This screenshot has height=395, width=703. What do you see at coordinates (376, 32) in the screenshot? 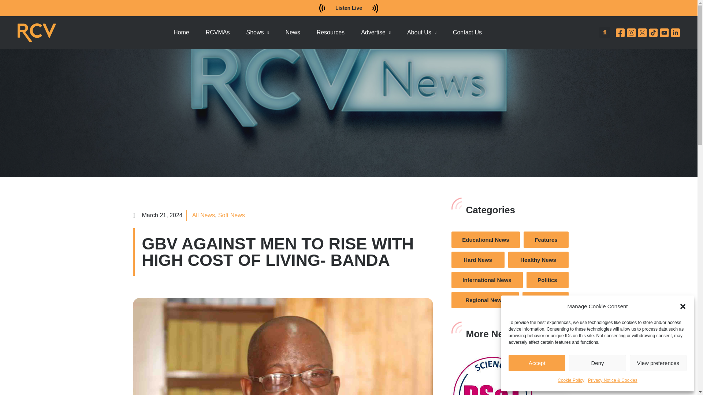
I see `Advertise` at bounding box center [376, 32].